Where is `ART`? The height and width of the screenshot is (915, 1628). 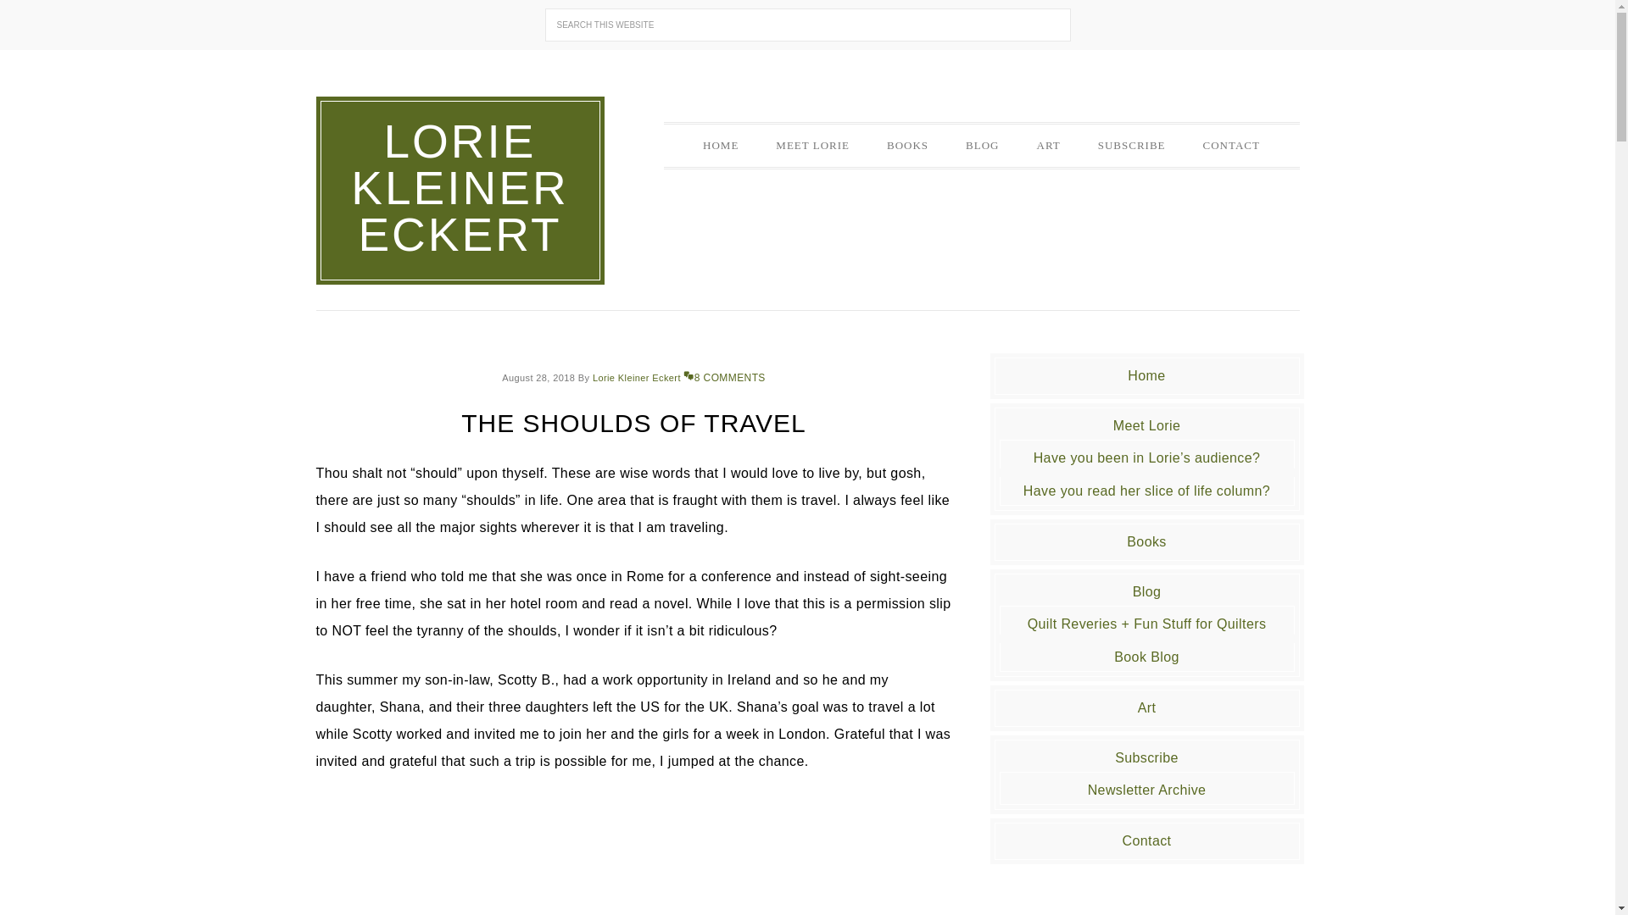 ART is located at coordinates (1048, 145).